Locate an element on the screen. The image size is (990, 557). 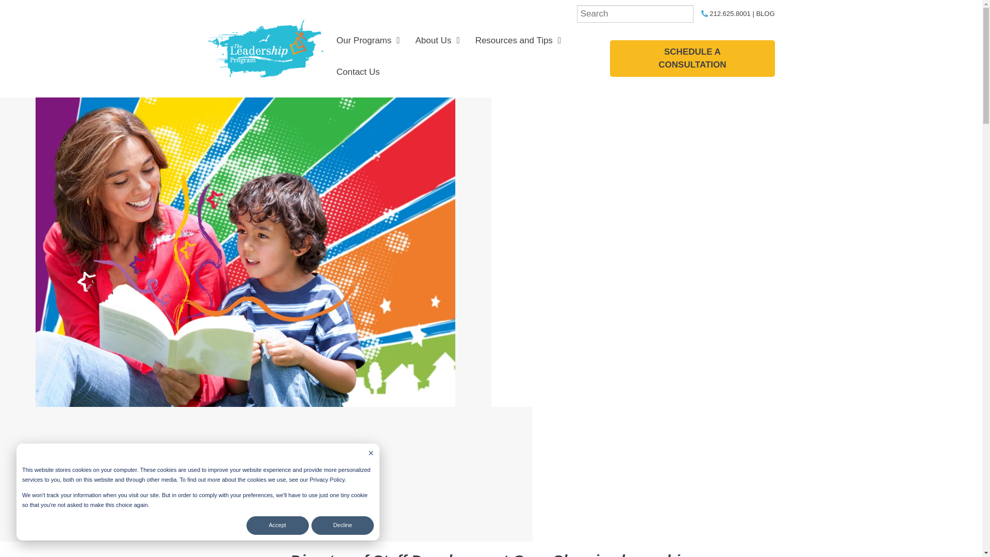
tlp-png-logo-blue is located at coordinates (265, 48).